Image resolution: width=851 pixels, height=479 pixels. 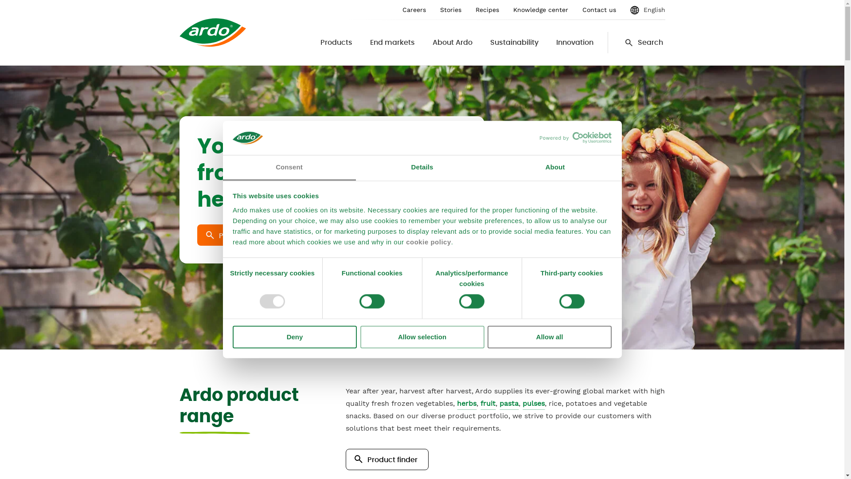 What do you see at coordinates (514, 43) in the screenshot?
I see `Sustainability` at bounding box center [514, 43].